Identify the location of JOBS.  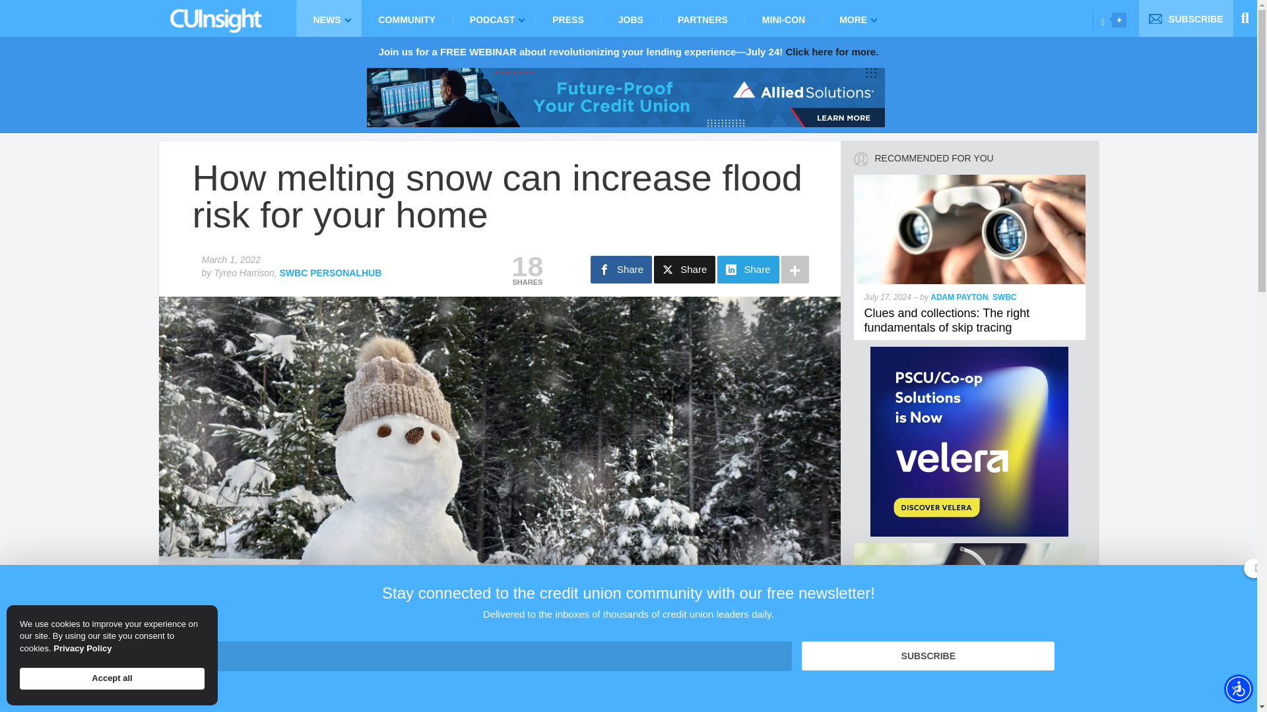
(630, 18).